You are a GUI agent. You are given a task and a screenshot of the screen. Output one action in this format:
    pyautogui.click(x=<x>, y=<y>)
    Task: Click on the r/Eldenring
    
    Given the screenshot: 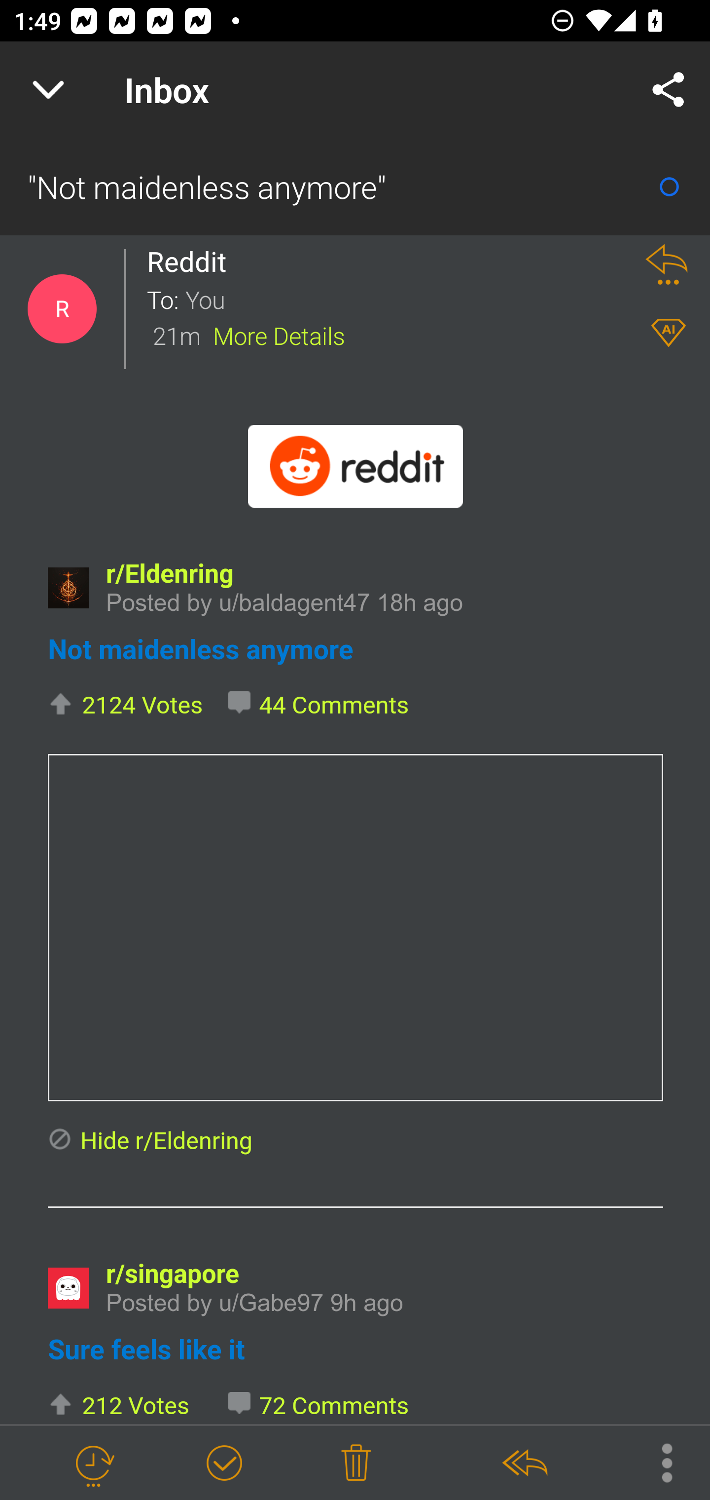 What is the action you would take?
    pyautogui.click(x=170, y=573)
    